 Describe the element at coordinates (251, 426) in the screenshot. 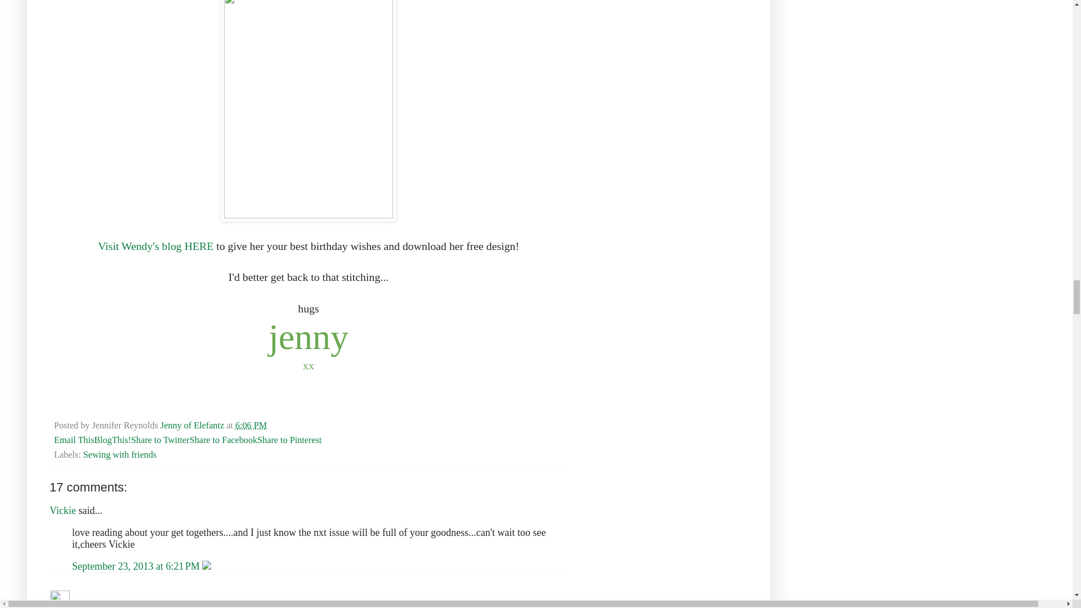

I see `6:06 PM` at that location.